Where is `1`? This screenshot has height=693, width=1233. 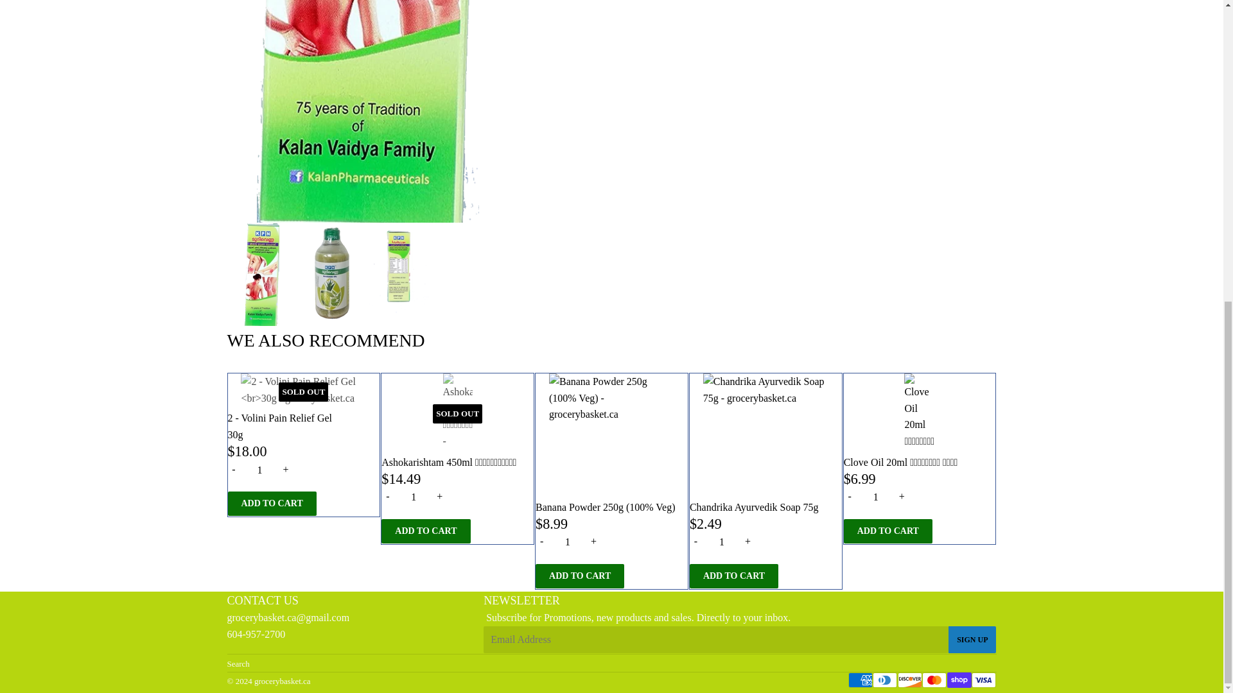 1 is located at coordinates (875, 497).